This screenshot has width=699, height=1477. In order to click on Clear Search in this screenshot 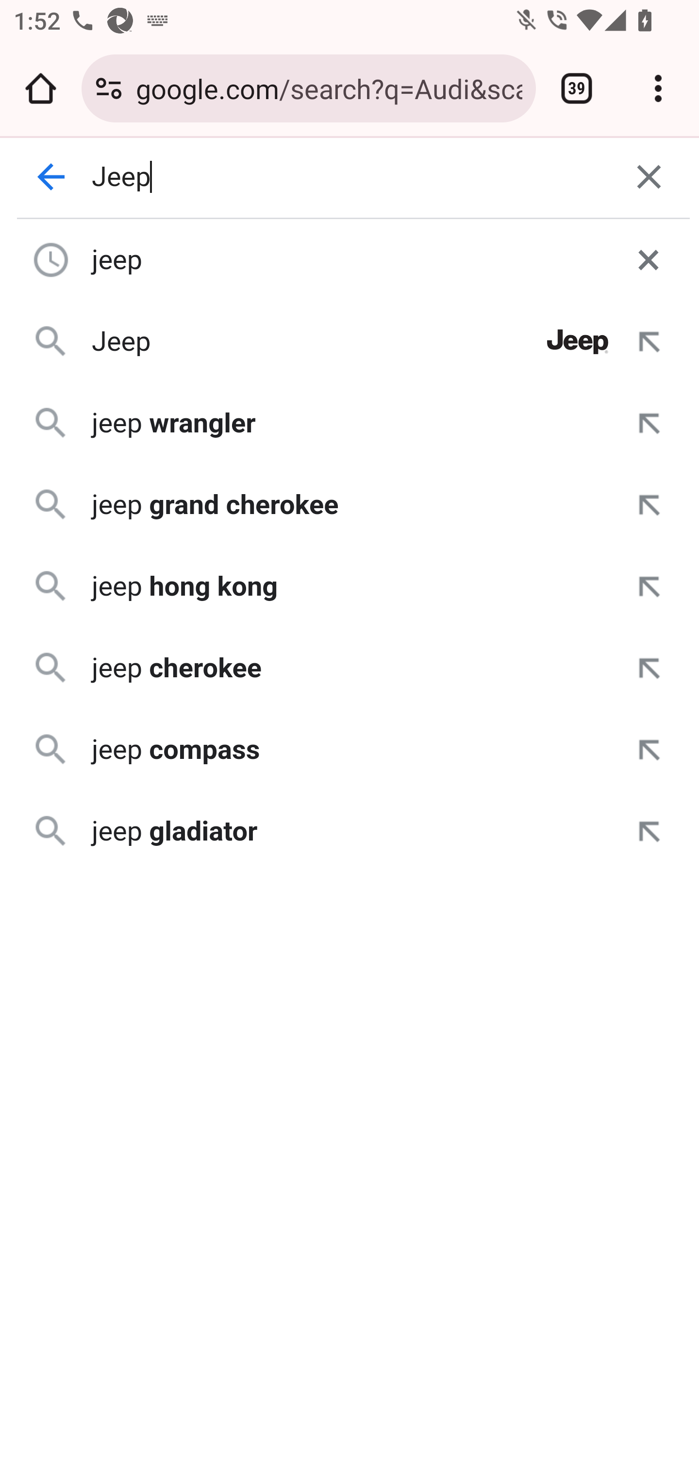, I will do `click(649, 177)`.